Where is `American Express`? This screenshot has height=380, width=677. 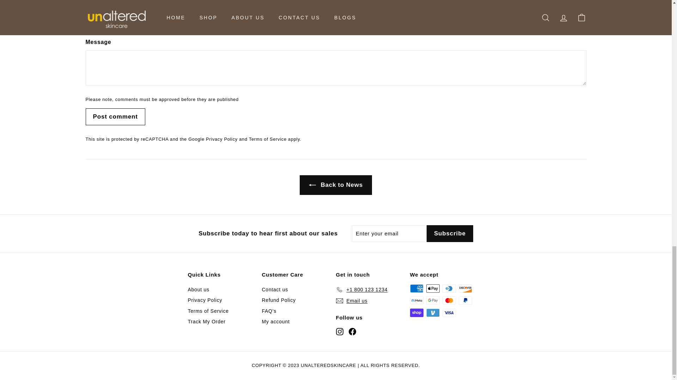
American Express is located at coordinates (416, 288).